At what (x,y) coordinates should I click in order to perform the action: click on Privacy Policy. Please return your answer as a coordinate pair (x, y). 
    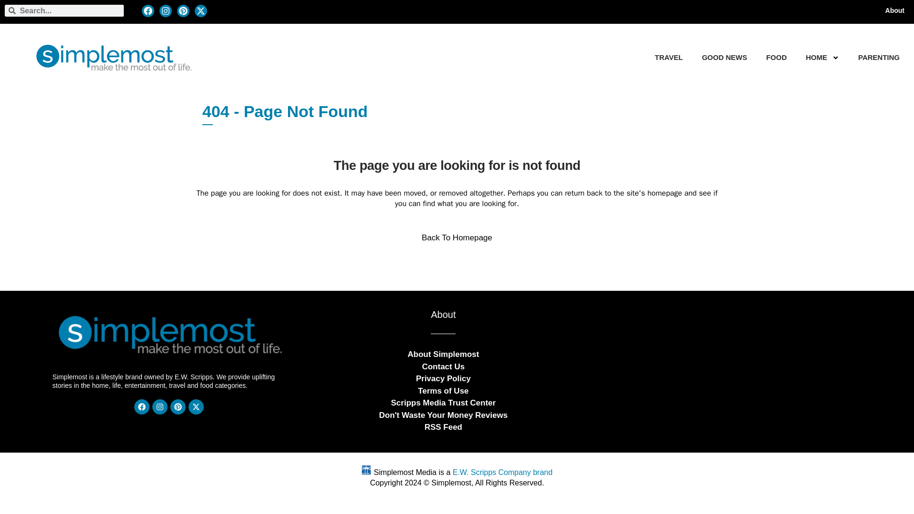
    Looking at the image, I should click on (443, 378).